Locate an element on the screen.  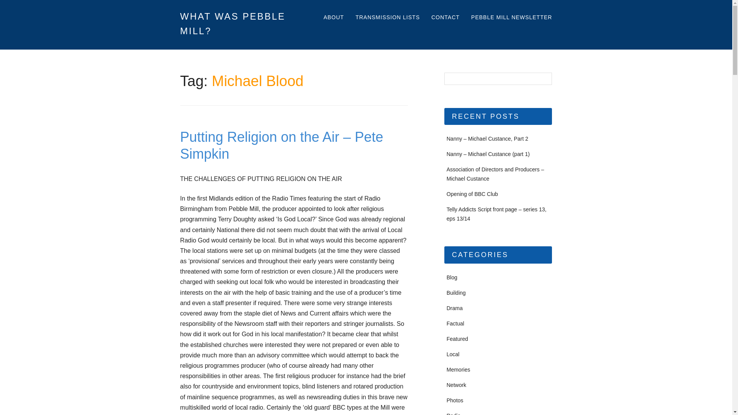
ABOUT is located at coordinates (334, 18).